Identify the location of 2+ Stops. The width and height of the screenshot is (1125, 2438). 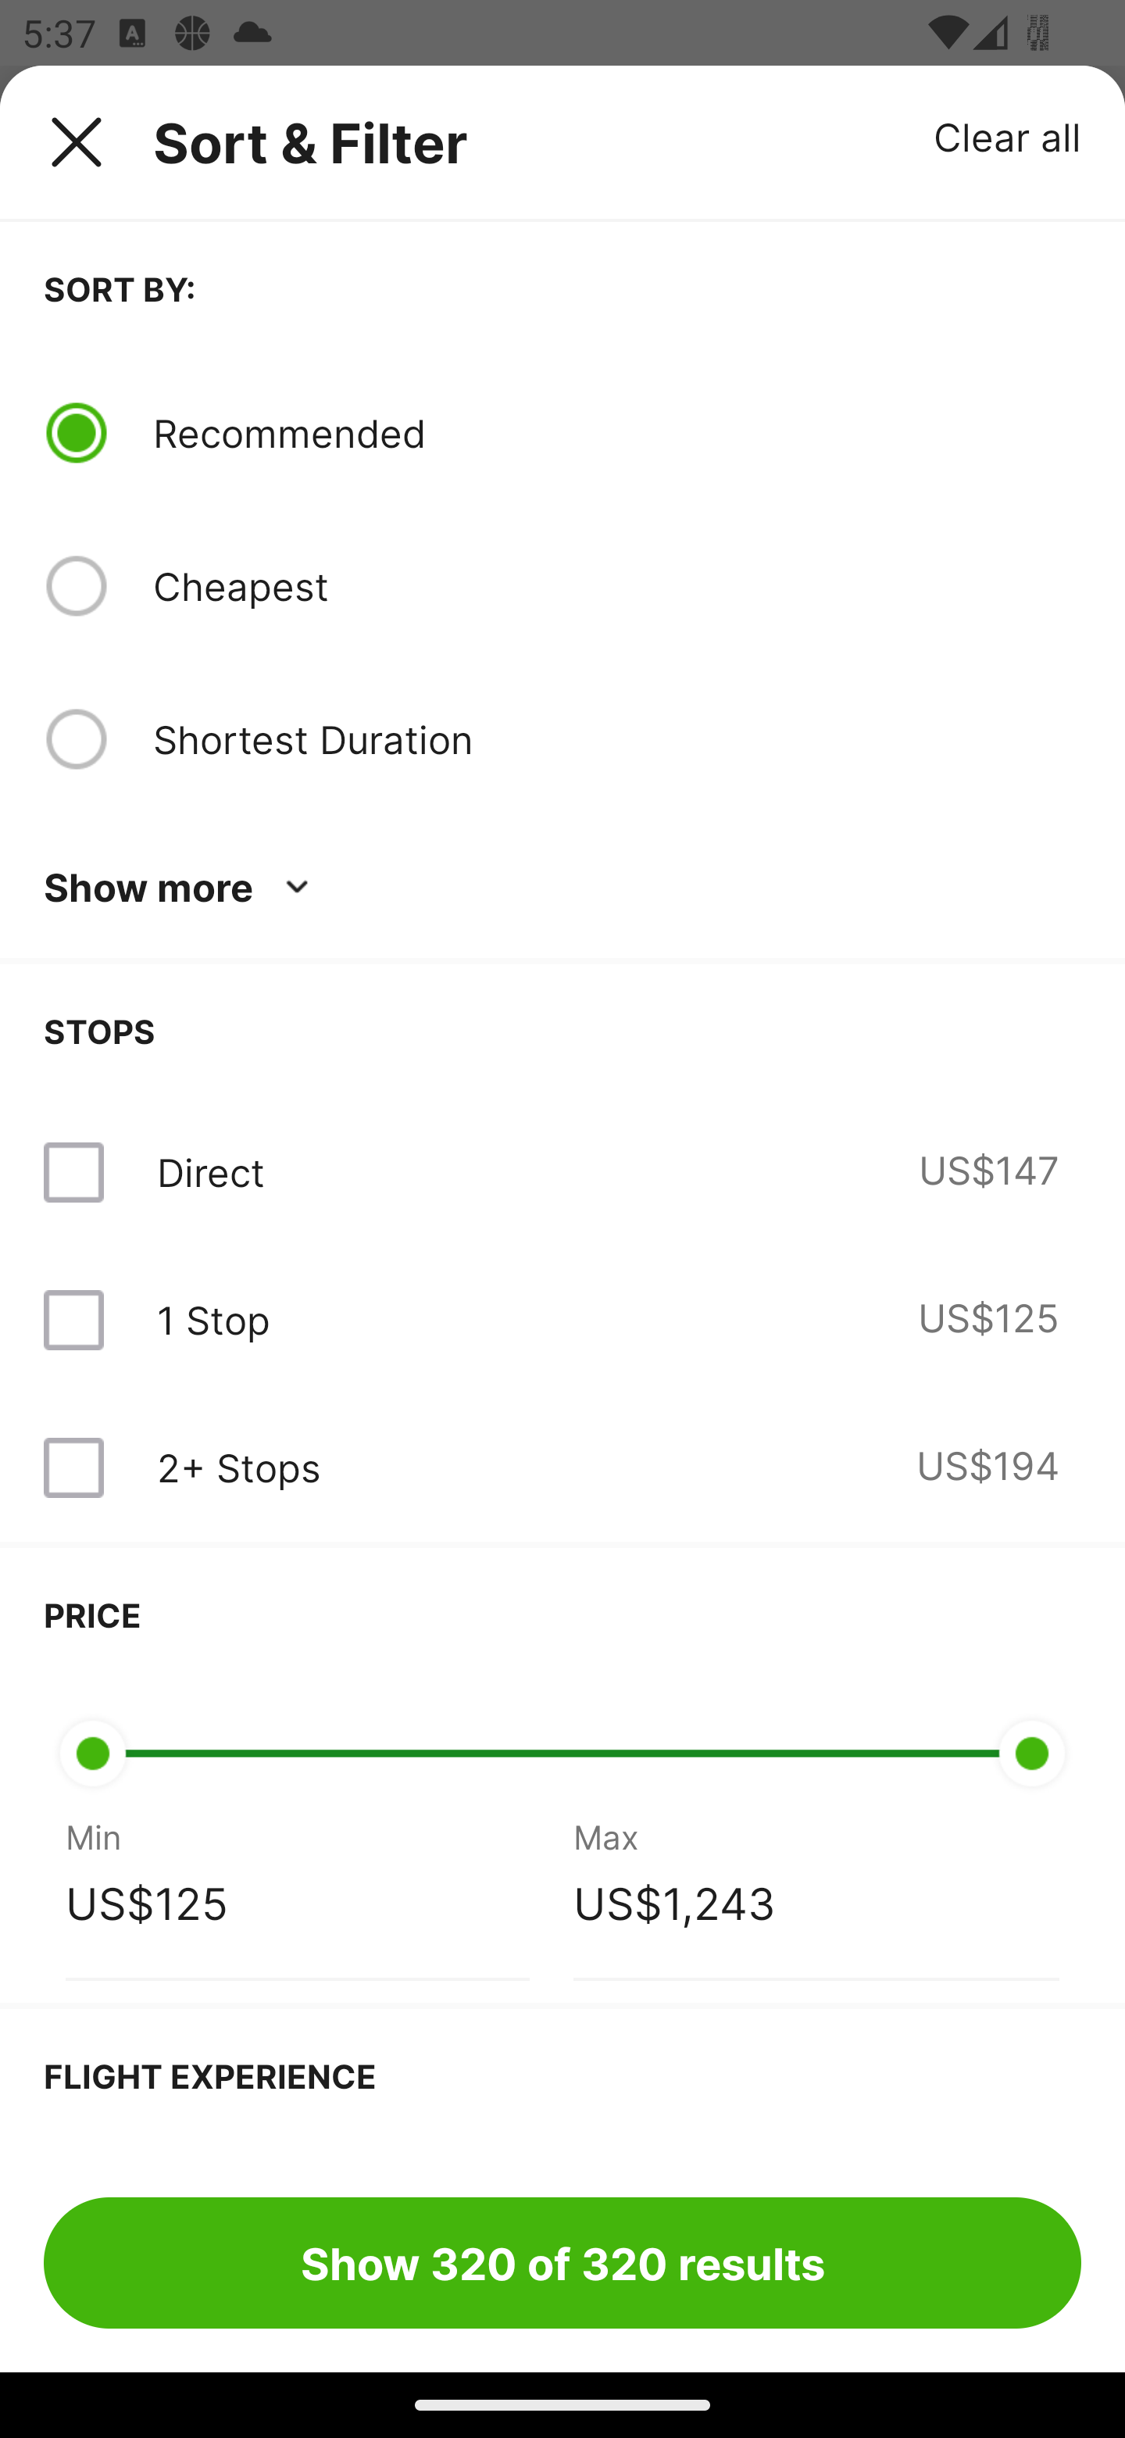
(238, 1467).